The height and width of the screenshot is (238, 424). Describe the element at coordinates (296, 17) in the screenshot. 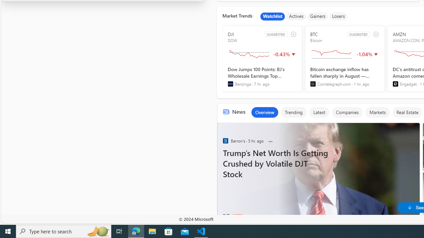

I see `Actives` at that location.